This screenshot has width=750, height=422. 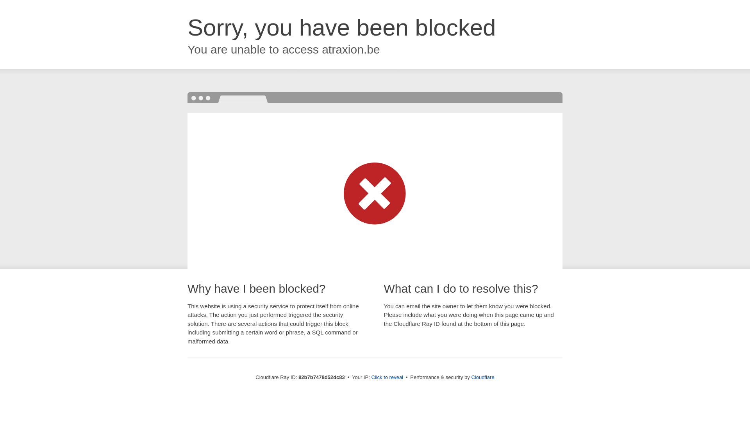 What do you see at coordinates (483, 377) in the screenshot?
I see `Cloudflare` at bounding box center [483, 377].